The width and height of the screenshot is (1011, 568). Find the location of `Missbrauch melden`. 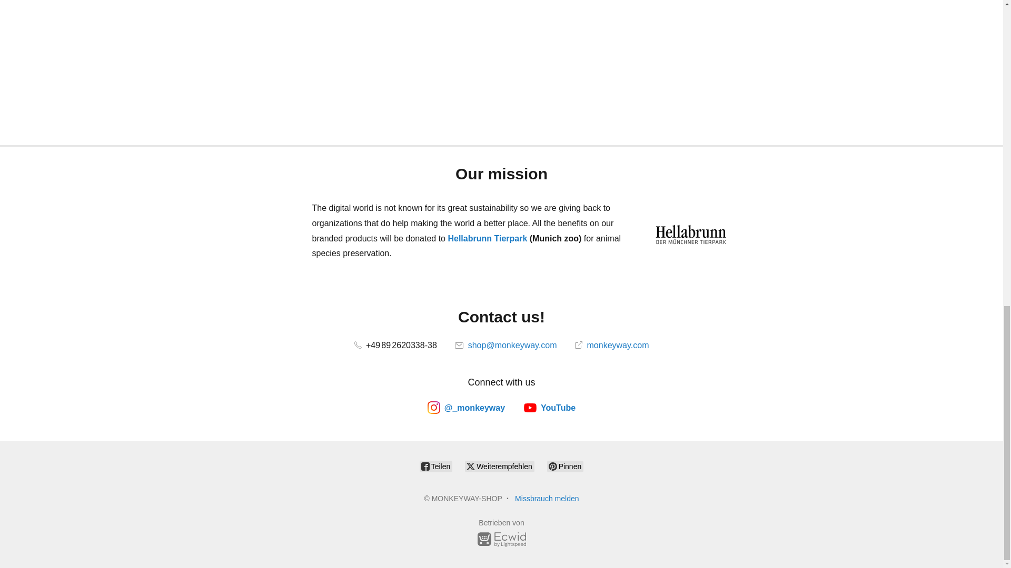

Missbrauch melden is located at coordinates (547, 498).